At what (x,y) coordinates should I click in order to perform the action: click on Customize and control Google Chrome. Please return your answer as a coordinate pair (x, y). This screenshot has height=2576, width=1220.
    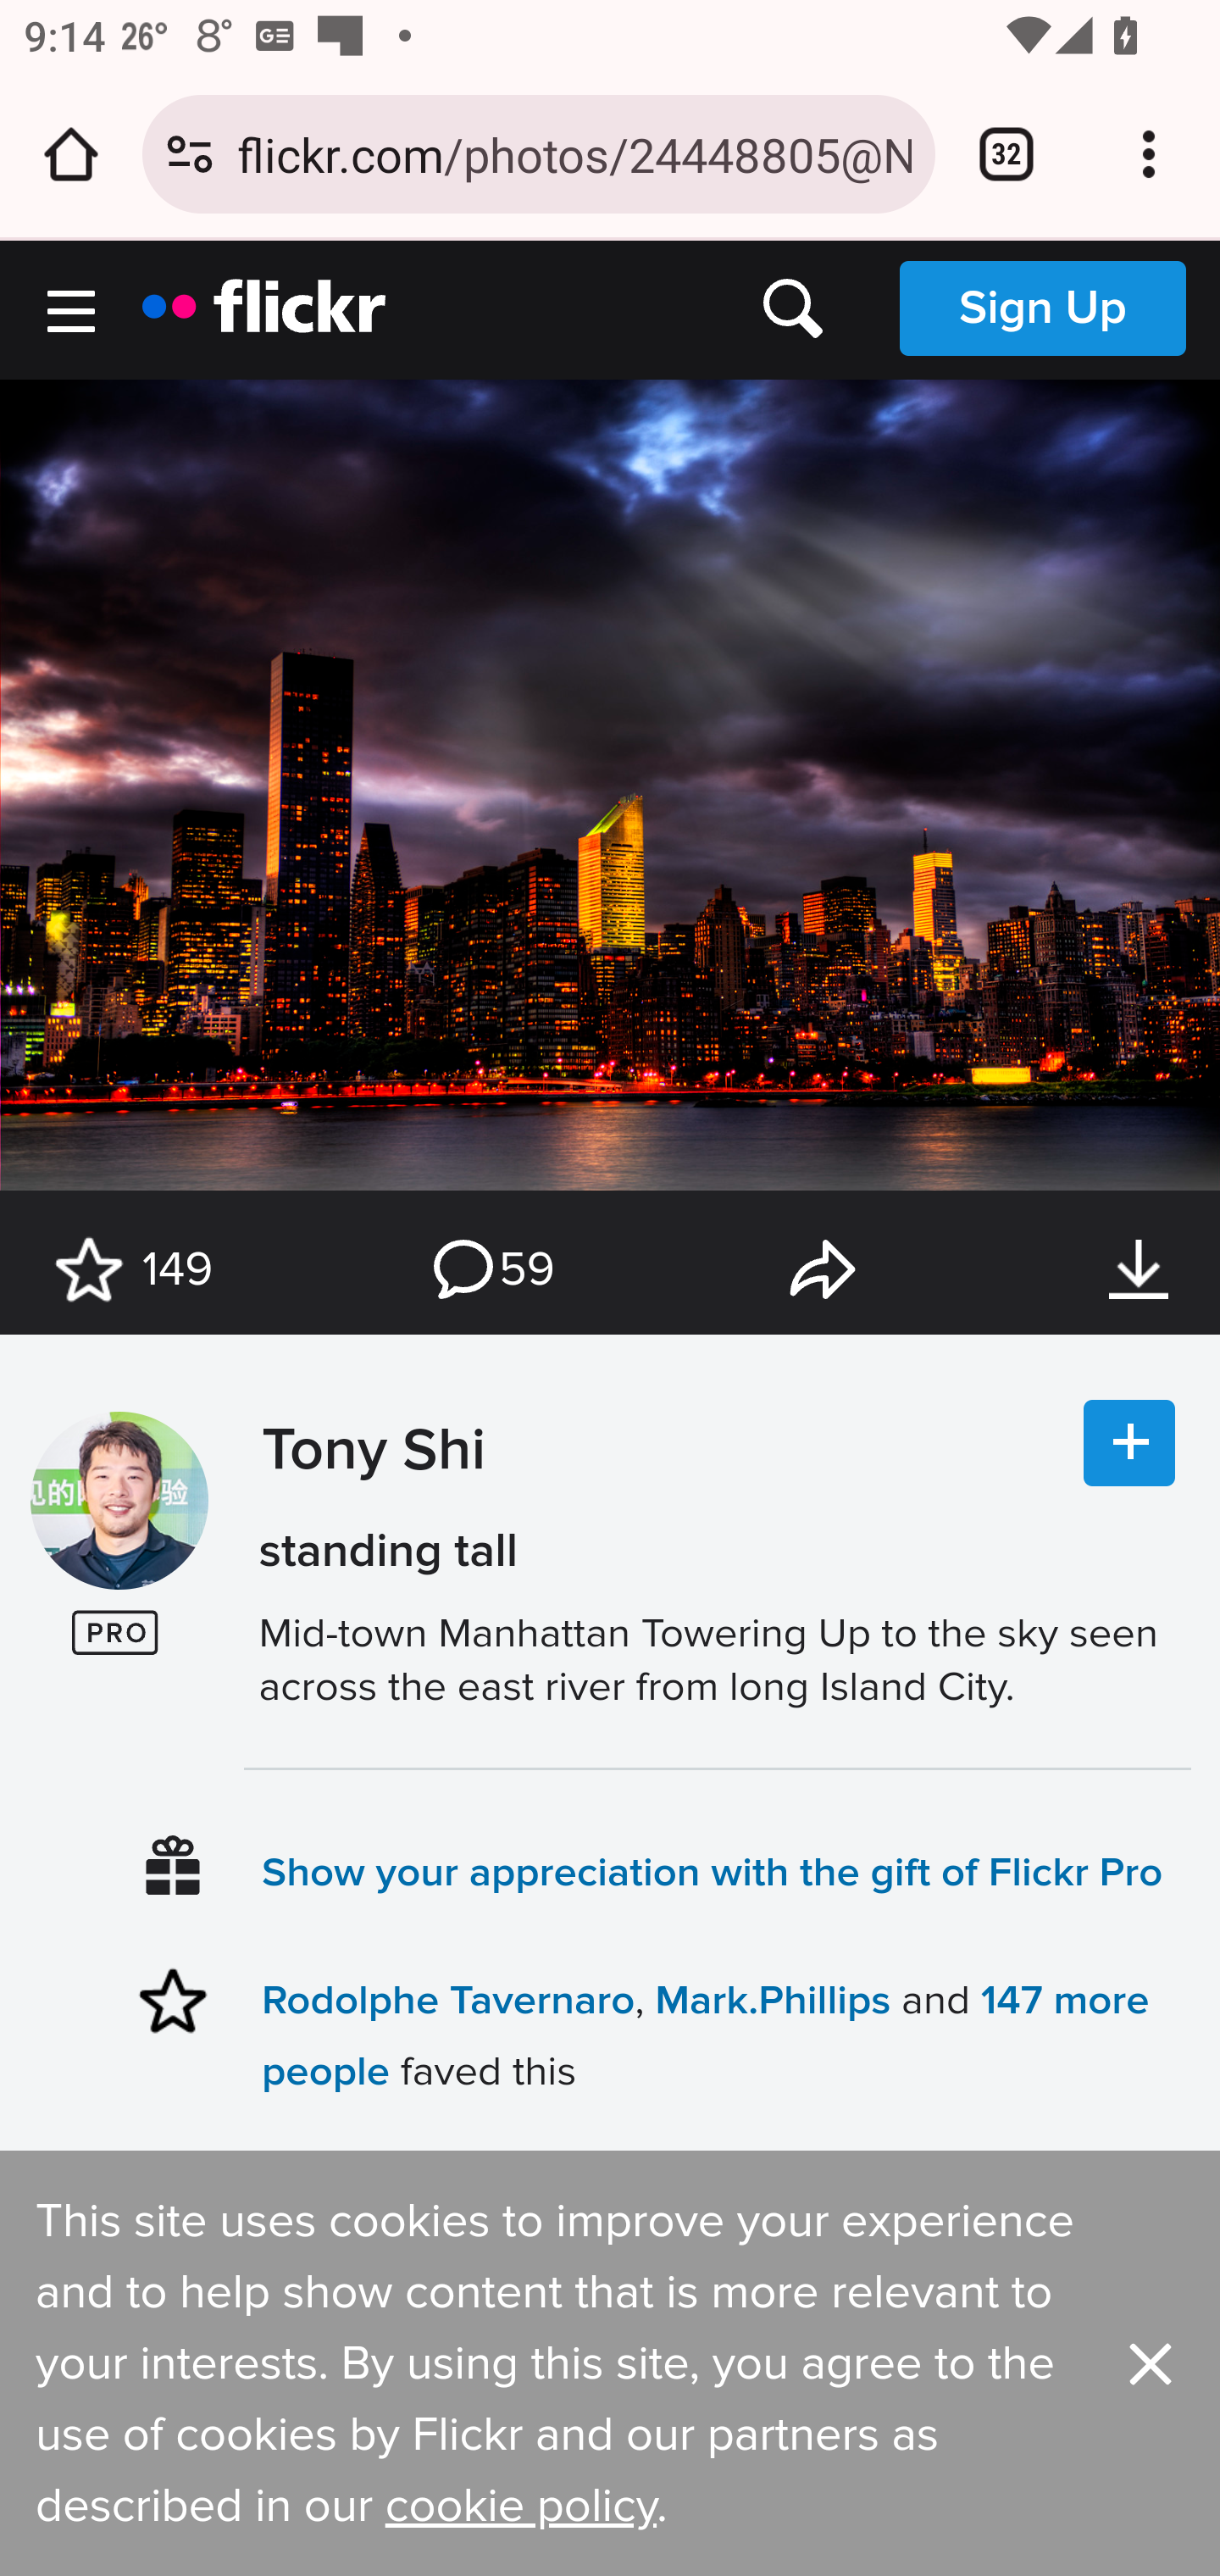
    Looking at the image, I should click on (1149, 154).